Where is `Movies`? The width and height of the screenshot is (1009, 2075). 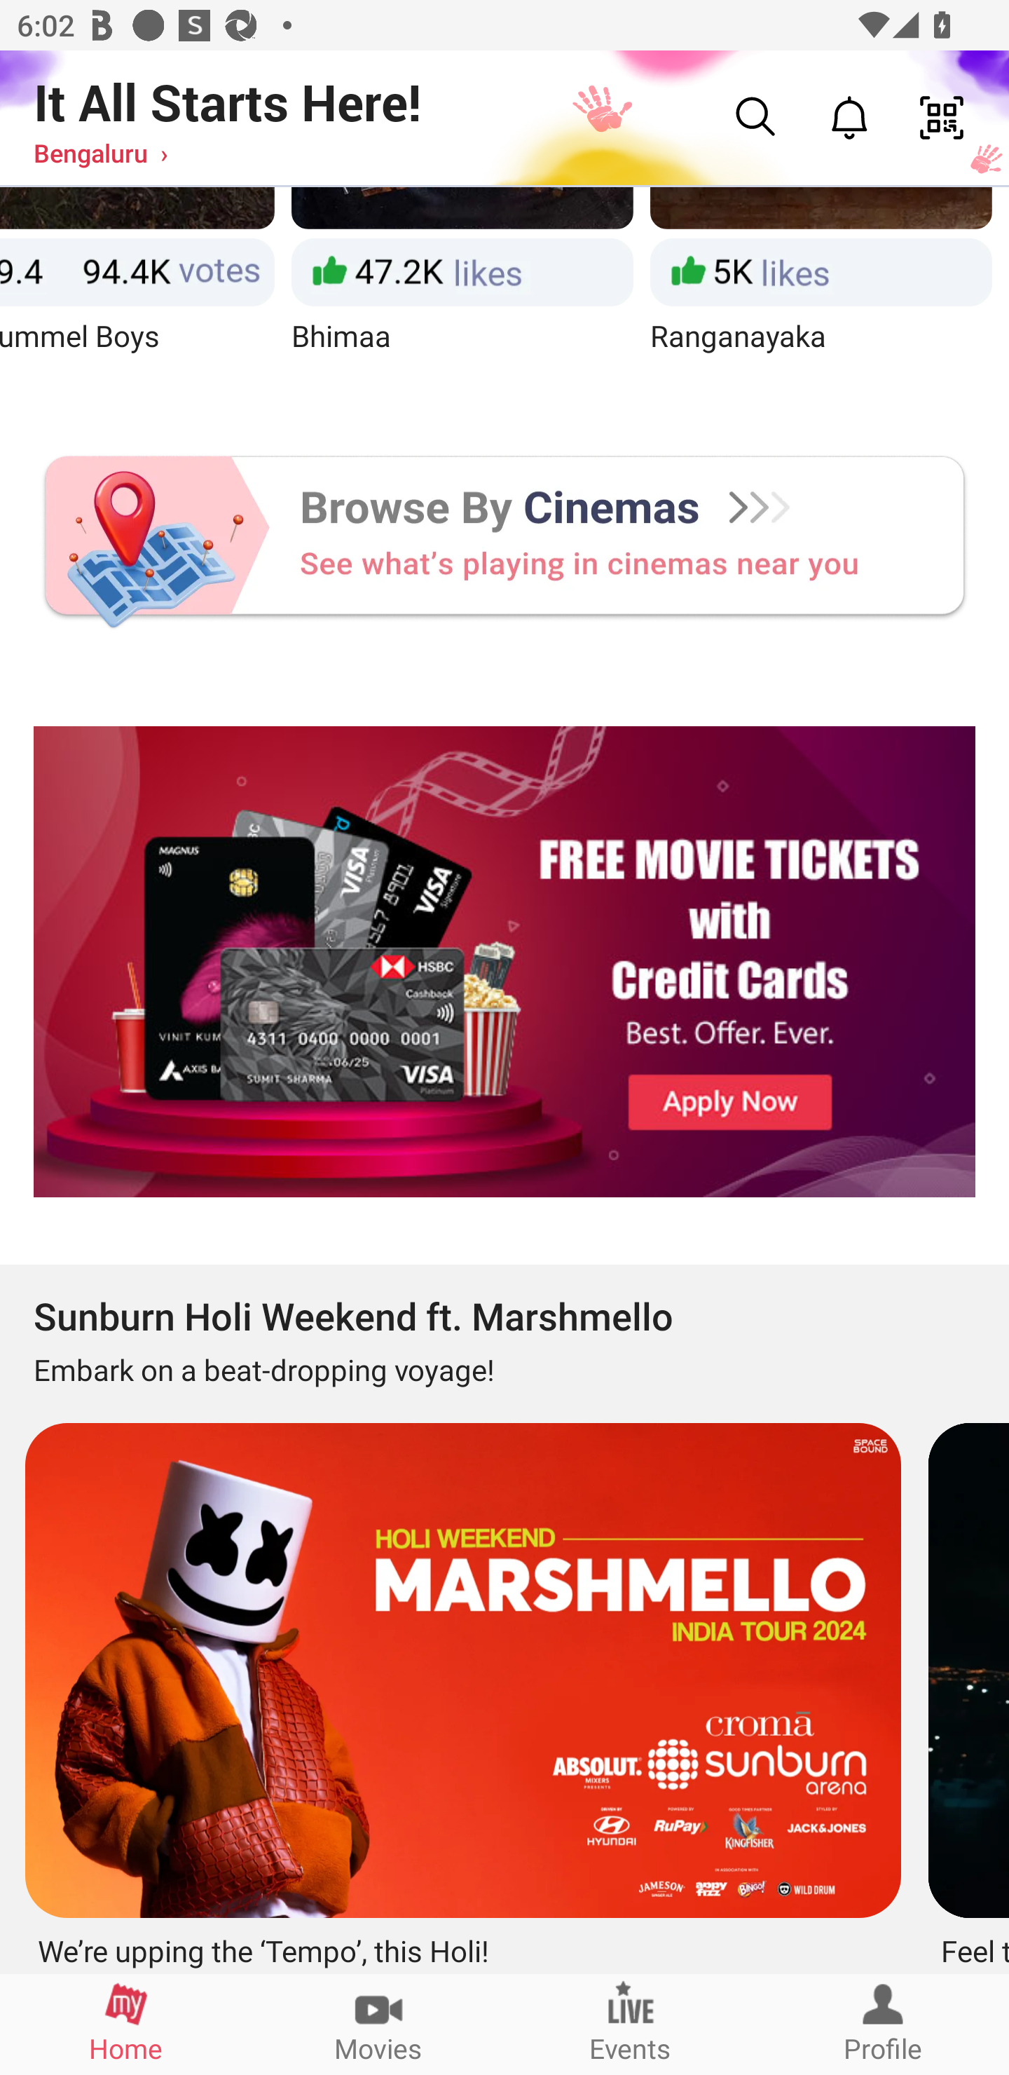 Movies is located at coordinates (378, 2024).